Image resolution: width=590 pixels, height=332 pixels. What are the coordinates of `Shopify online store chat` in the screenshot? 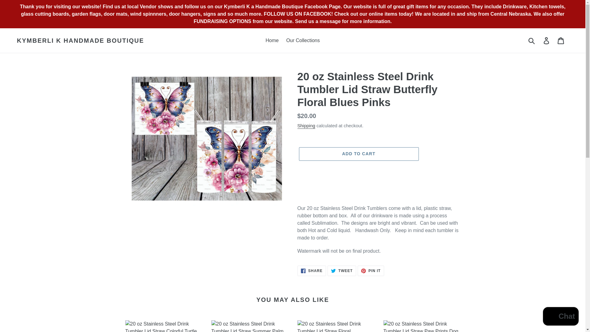 It's located at (342, 271).